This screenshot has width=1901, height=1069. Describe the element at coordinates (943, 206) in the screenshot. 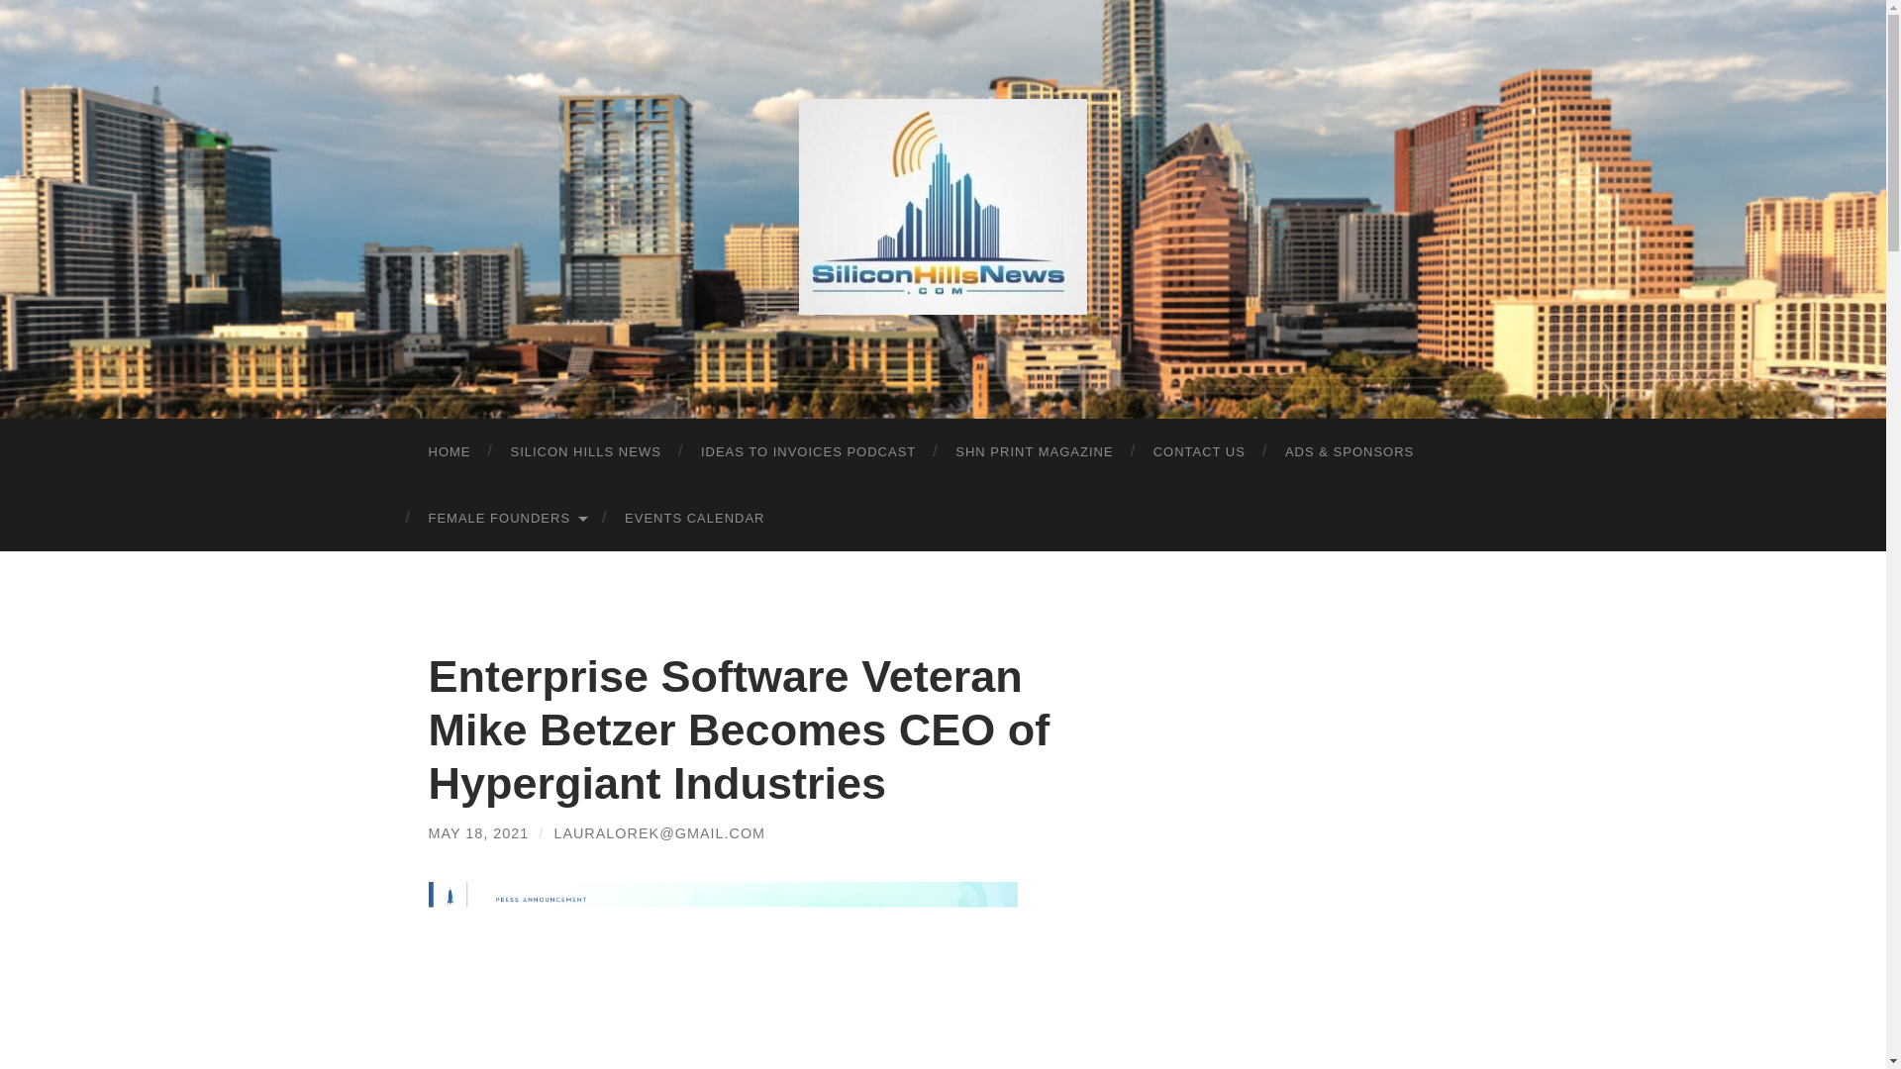

I see `SiliconHills` at that location.